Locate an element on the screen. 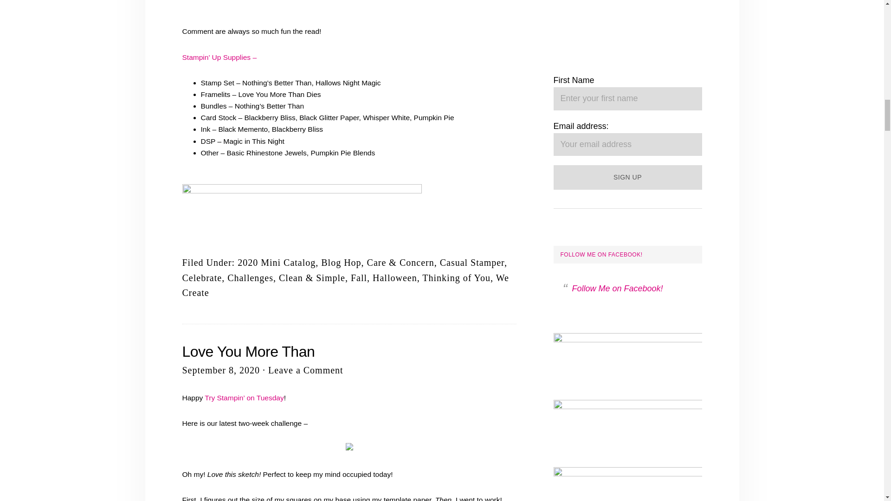  Casual Stamper is located at coordinates (472, 263).